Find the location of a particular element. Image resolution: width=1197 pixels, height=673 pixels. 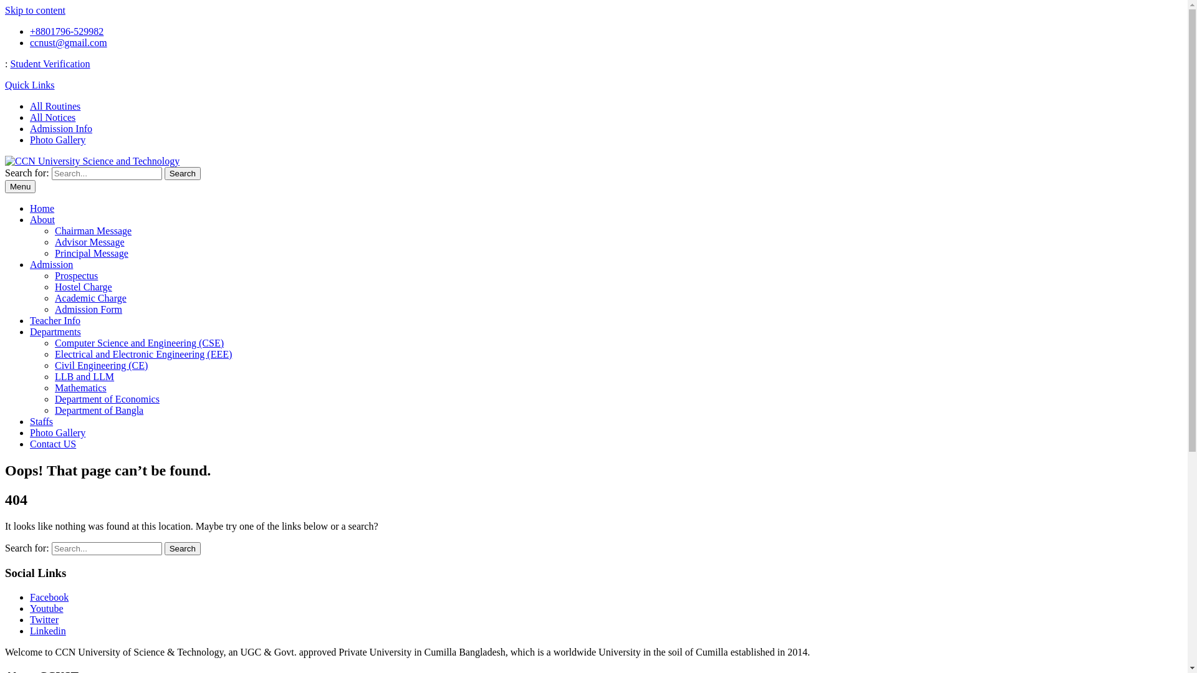

Civil Engineering (CE) is located at coordinates (101, 365).